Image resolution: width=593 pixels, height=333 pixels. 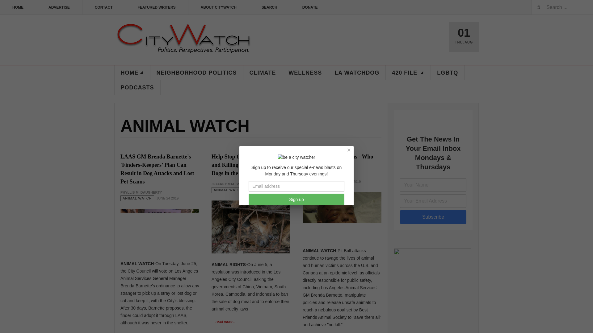 I want to click on LGBTQ, so click(x=448, y=73).